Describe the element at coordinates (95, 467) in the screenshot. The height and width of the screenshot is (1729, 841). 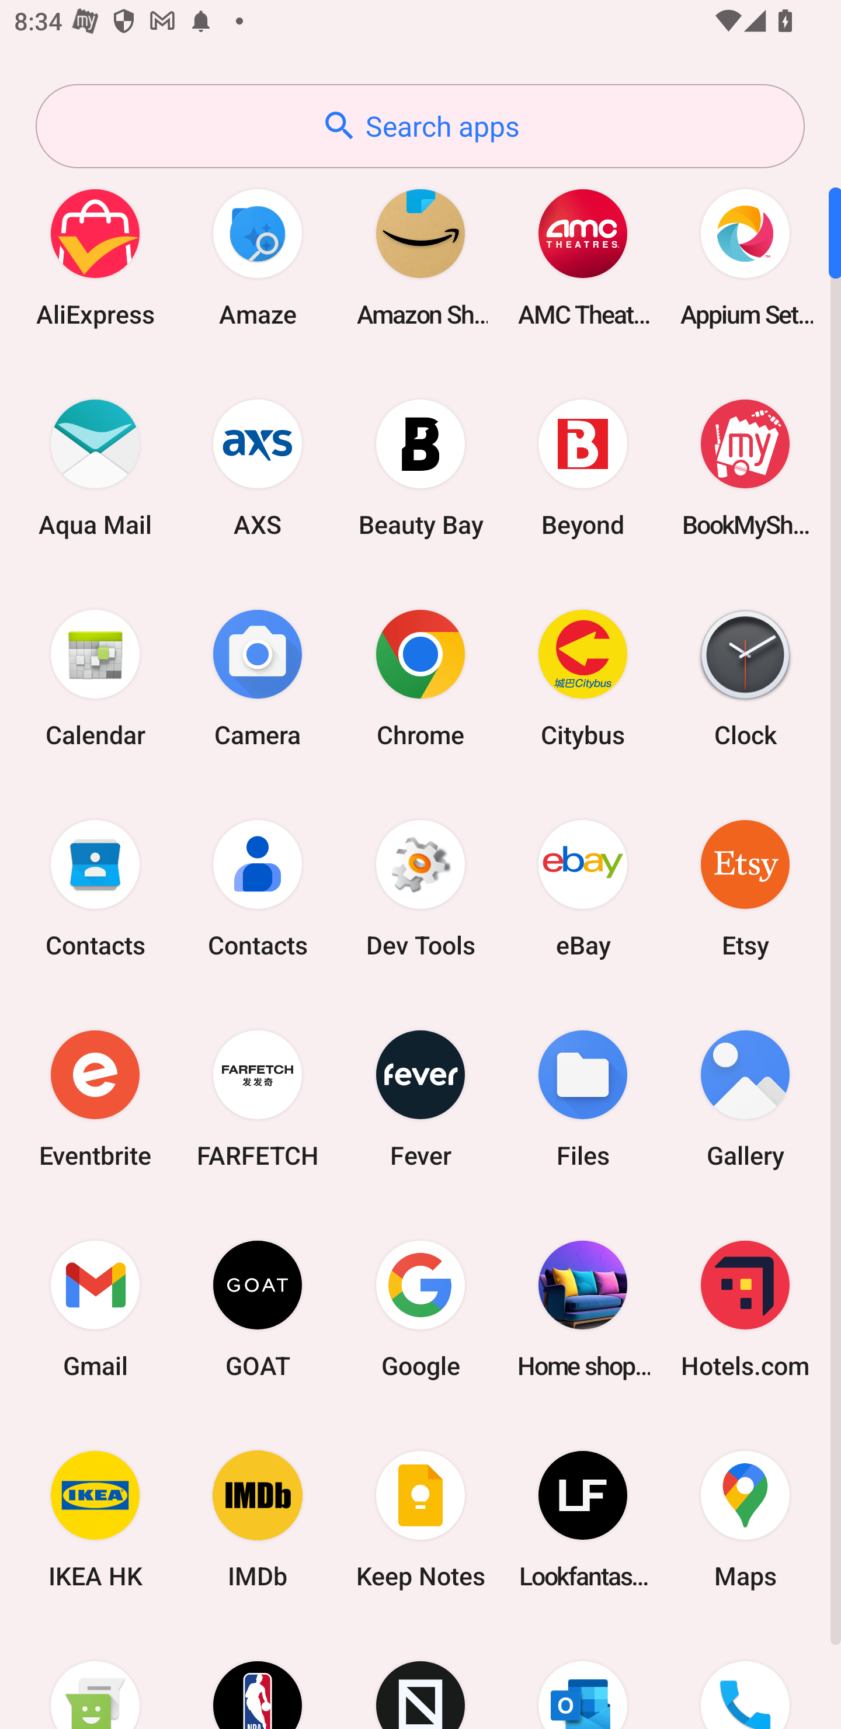
I see `Aqua Mail` at that location.